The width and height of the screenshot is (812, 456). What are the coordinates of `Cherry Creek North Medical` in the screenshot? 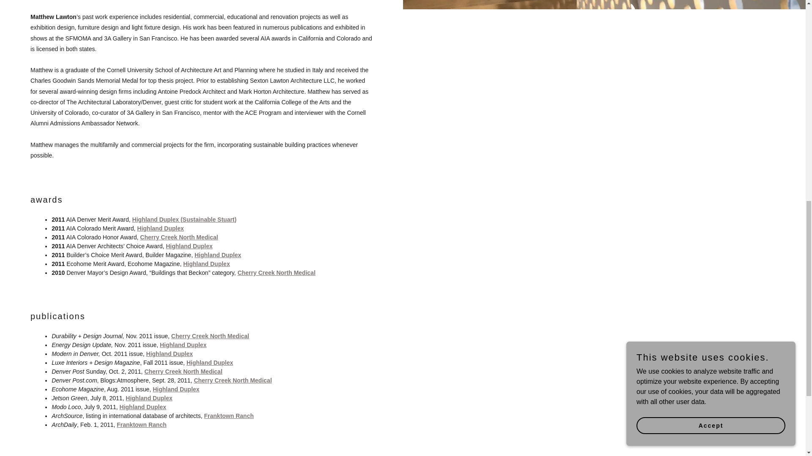 It's located at (233, 380).